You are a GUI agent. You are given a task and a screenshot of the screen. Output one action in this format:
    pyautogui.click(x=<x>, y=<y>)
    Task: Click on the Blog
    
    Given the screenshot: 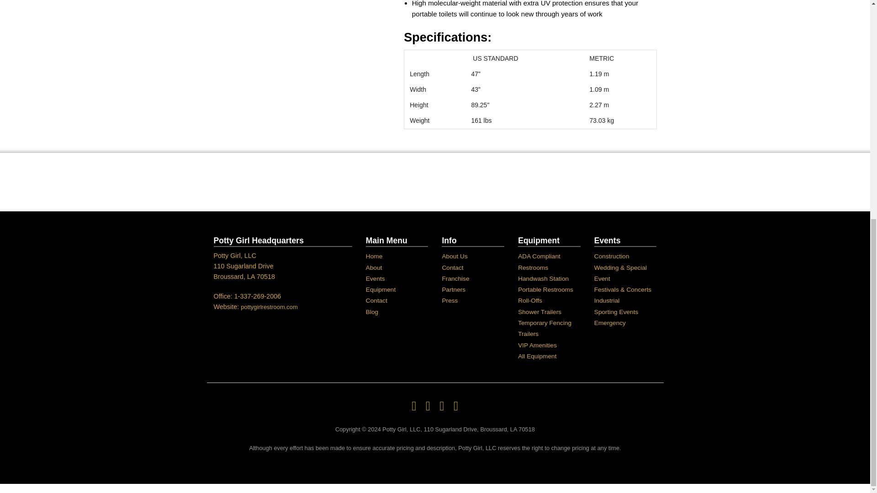 What is the action you would take?
    pyautogui.click(x=372, y=312)
    